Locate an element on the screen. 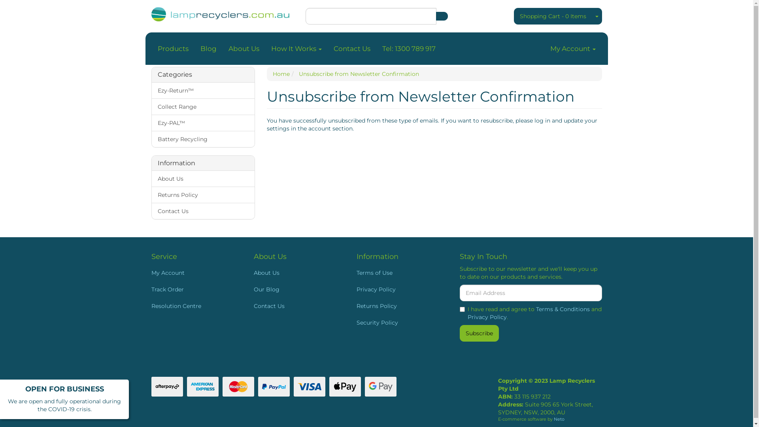 Image resolution: width=759 pixels, height=427 pixels. Collect Range is located at coordinates (203, 107).